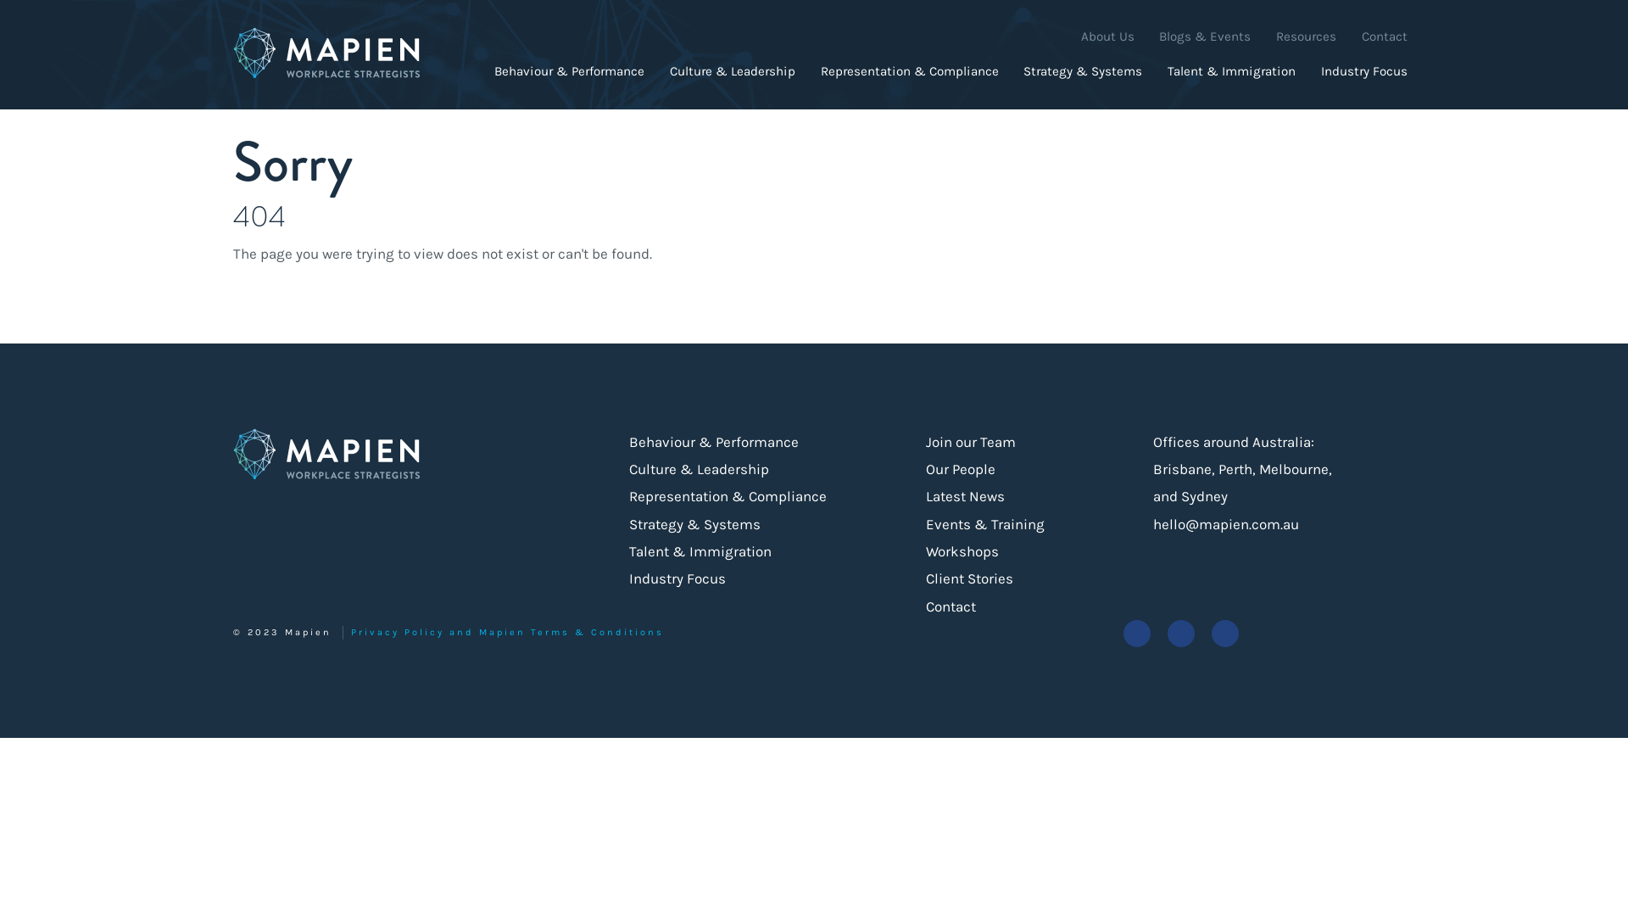 The width and height of the screenshot is (1628, 916). I want to click on hello@mapien.com.au, so click(1226, 524).